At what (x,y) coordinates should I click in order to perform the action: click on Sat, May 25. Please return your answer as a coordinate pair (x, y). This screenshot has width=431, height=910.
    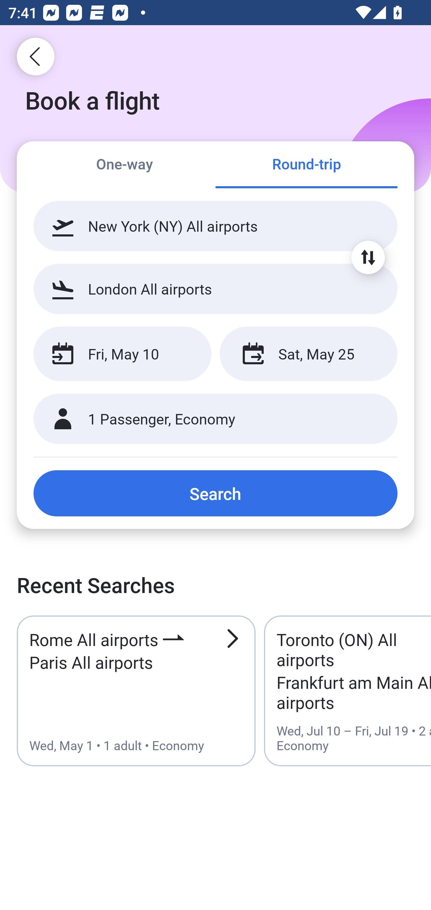
    Looking at the image, I should click on (308, 354).